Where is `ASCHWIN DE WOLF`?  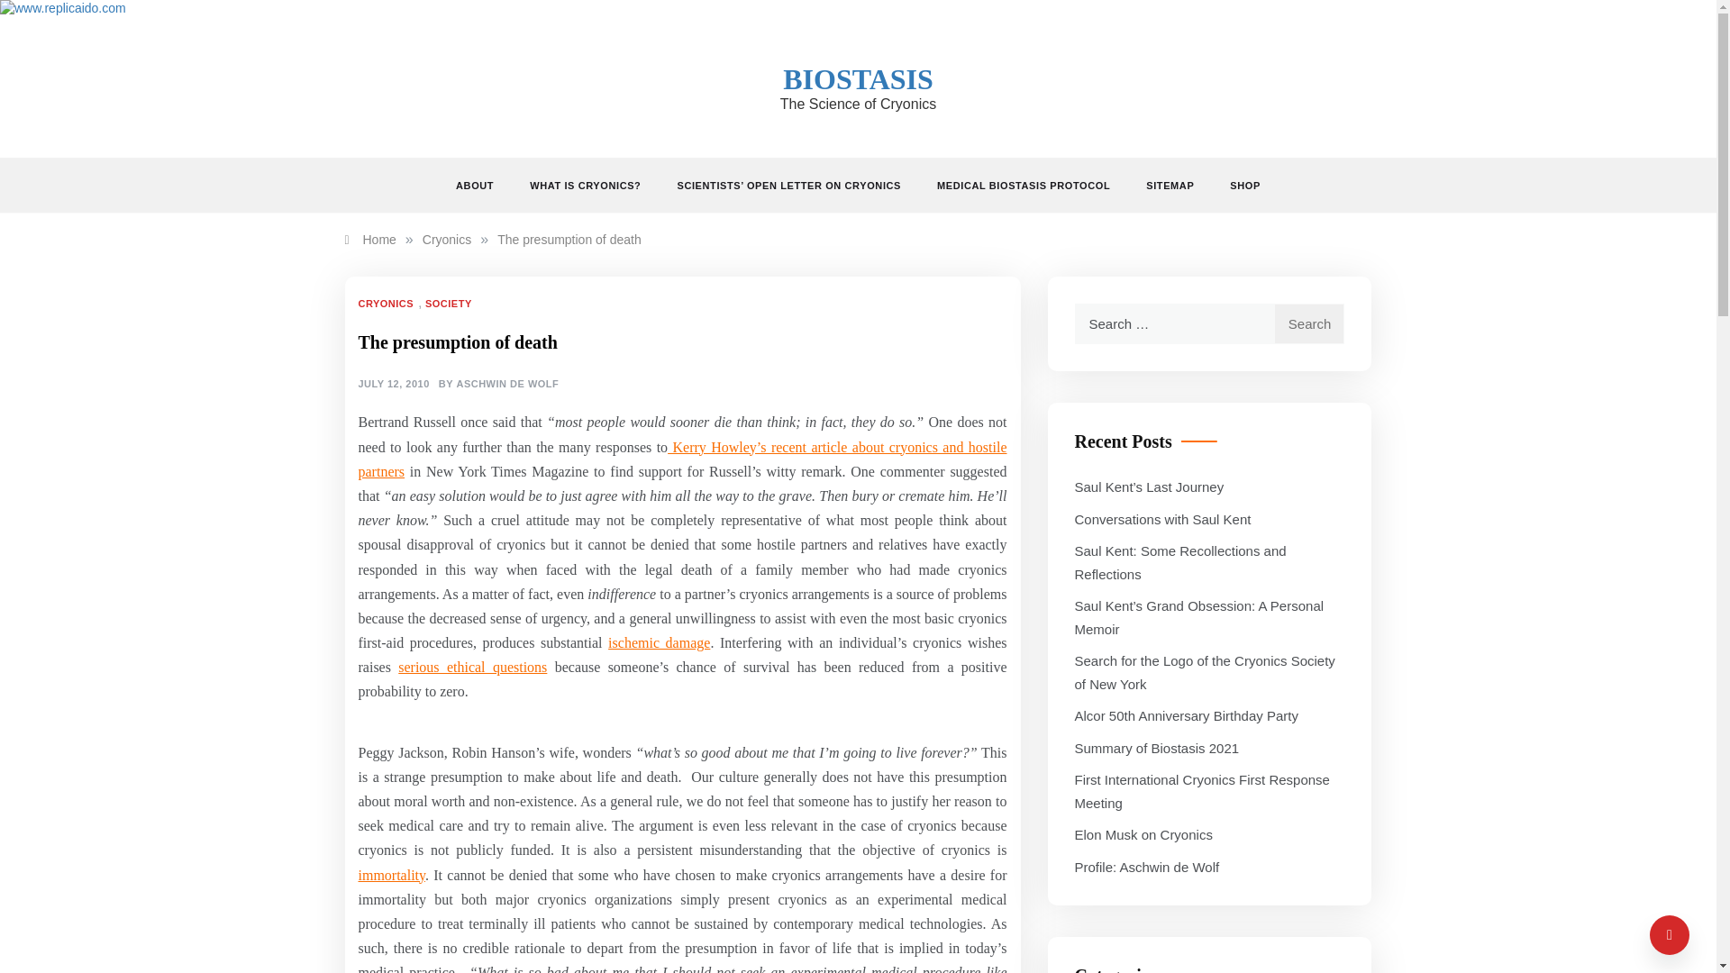
ASCHWIN DE WOLF is located at coordinates (507, 385).